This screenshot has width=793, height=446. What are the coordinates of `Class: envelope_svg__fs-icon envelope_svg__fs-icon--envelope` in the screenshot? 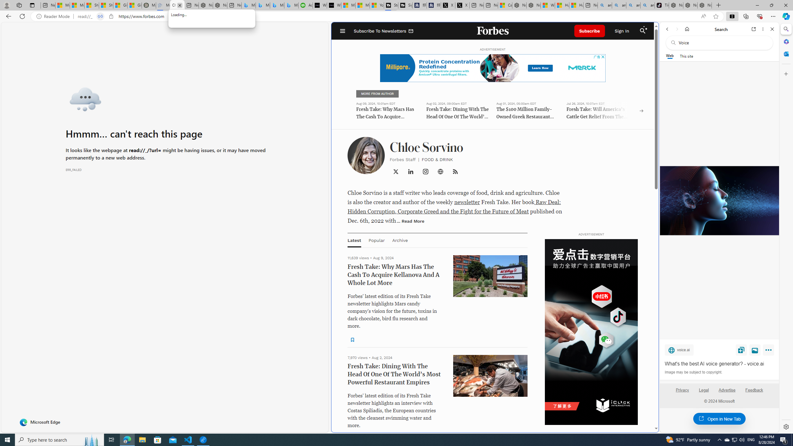 It's located at (411, 31).